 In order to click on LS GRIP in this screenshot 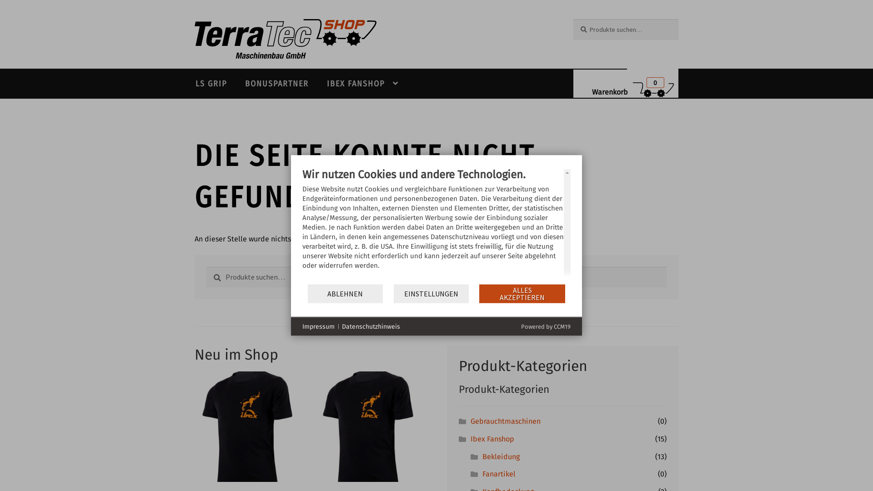, I will do `click(211, 84)`.